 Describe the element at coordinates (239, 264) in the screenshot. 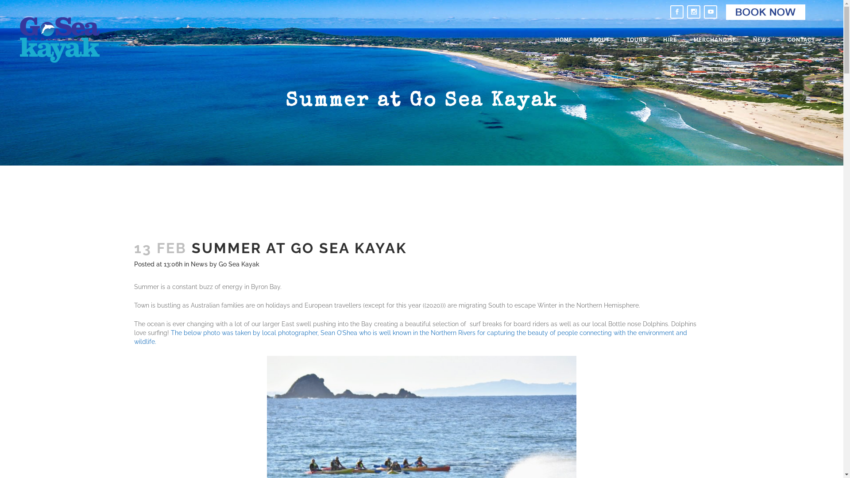

I see `Go Sea Kayak` at that location.